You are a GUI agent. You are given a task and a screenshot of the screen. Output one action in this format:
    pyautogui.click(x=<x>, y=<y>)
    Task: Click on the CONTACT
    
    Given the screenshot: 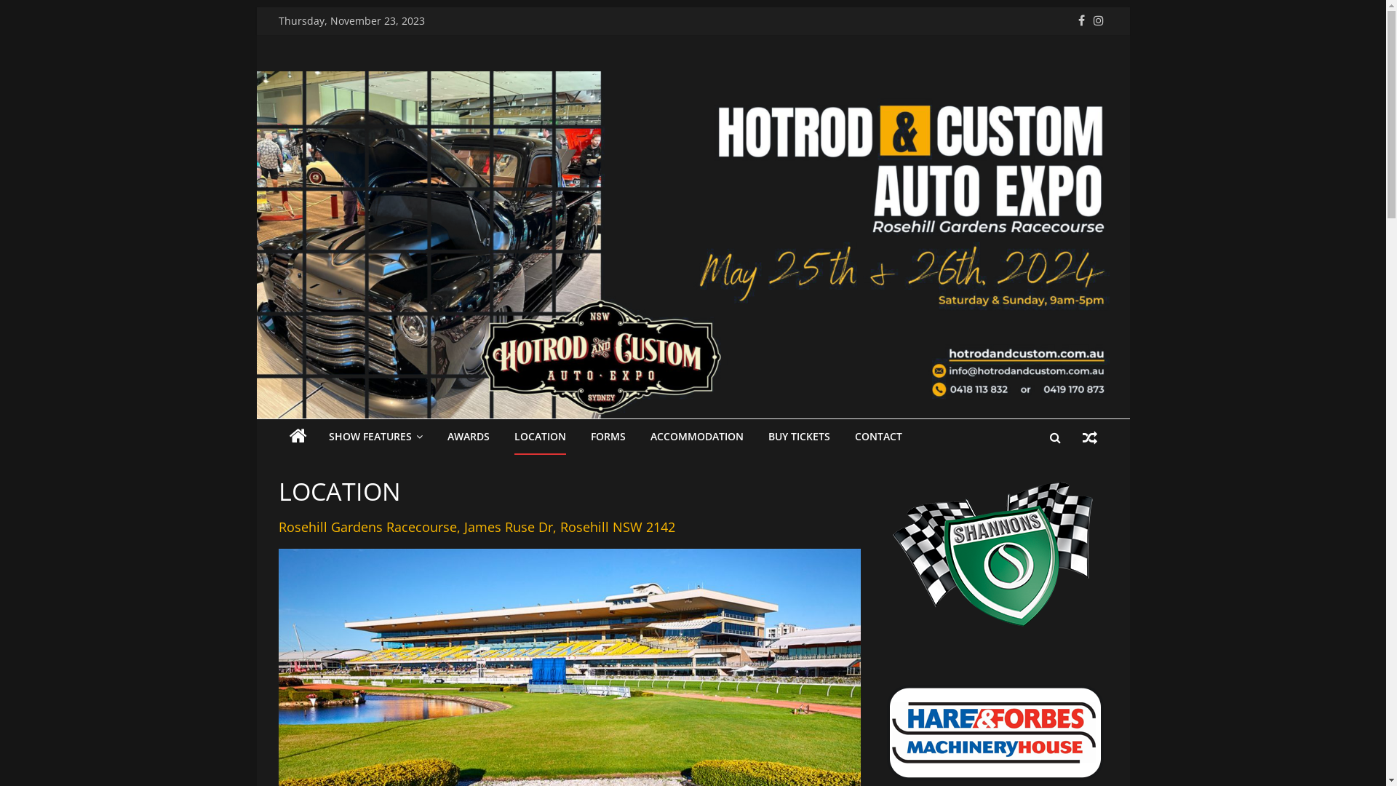 What is the action you would take?
    pyautogui.click(x=877, y=437)
    